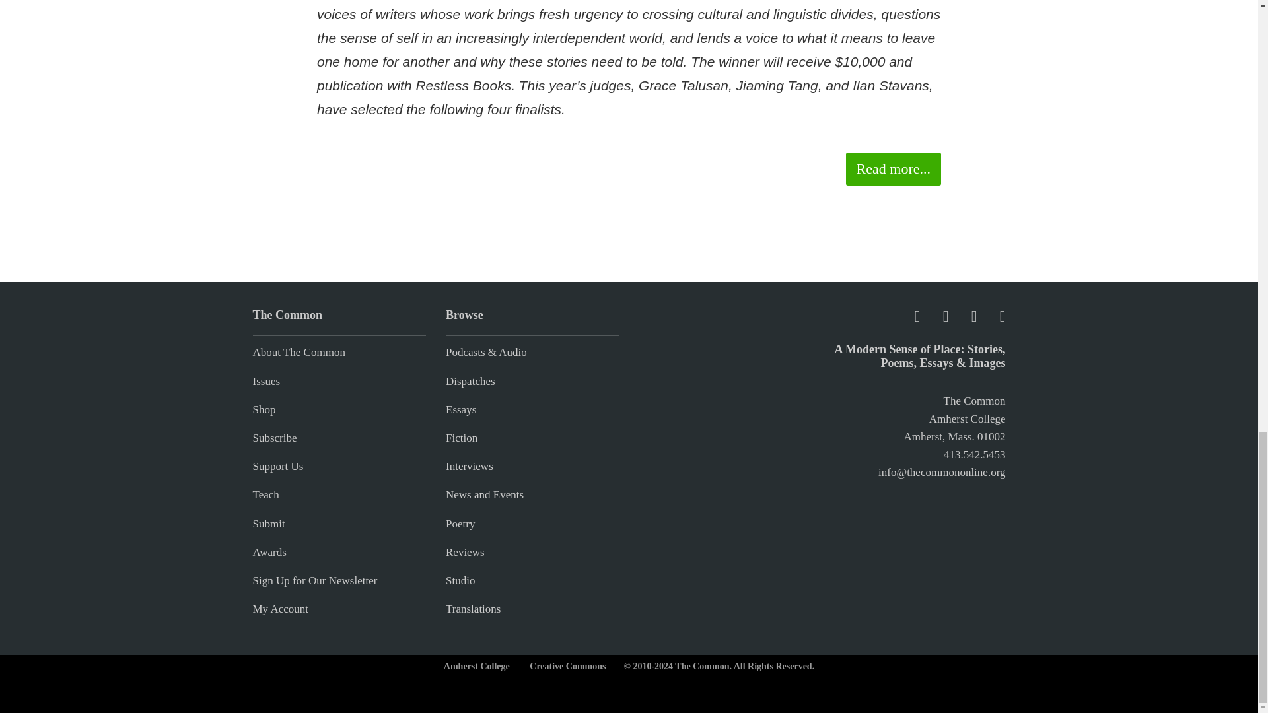 The height and width of the screenshot is (713, 1268). What do you see at coordinates (465, 552) in the screenshot?
I see `Reviews` at bounding box center [465, 552].